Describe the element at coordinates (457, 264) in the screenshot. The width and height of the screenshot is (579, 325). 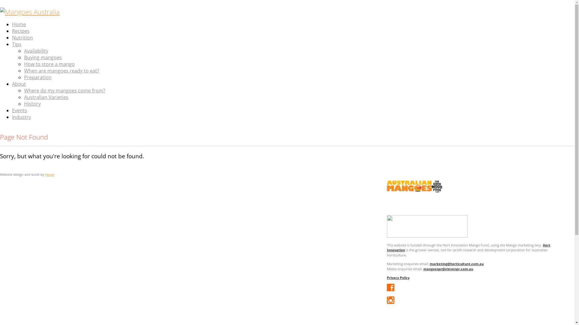
I see `marketing@horticulture.com.au` at that location.